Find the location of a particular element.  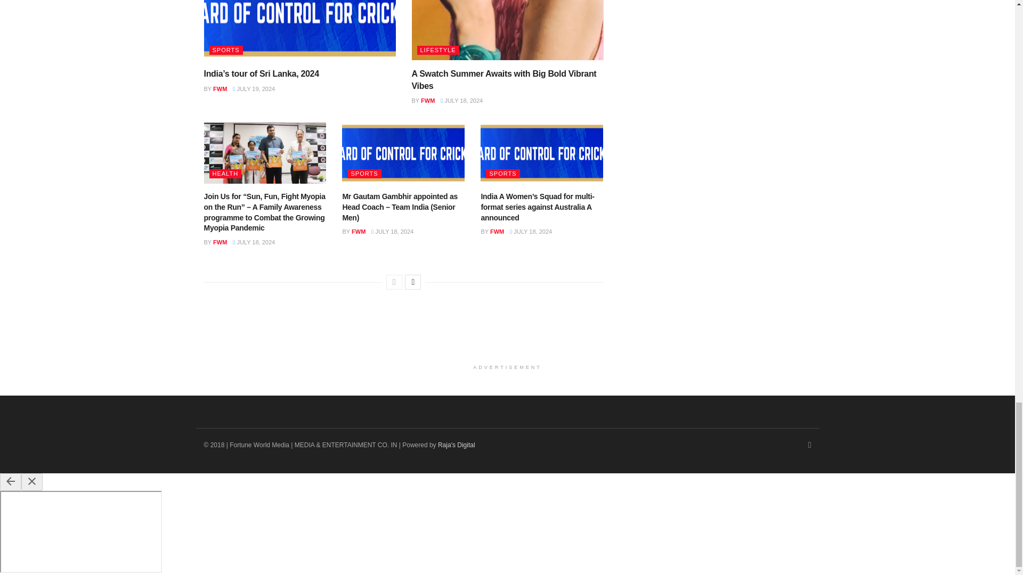

Previous is located at coordinates (394, 282).